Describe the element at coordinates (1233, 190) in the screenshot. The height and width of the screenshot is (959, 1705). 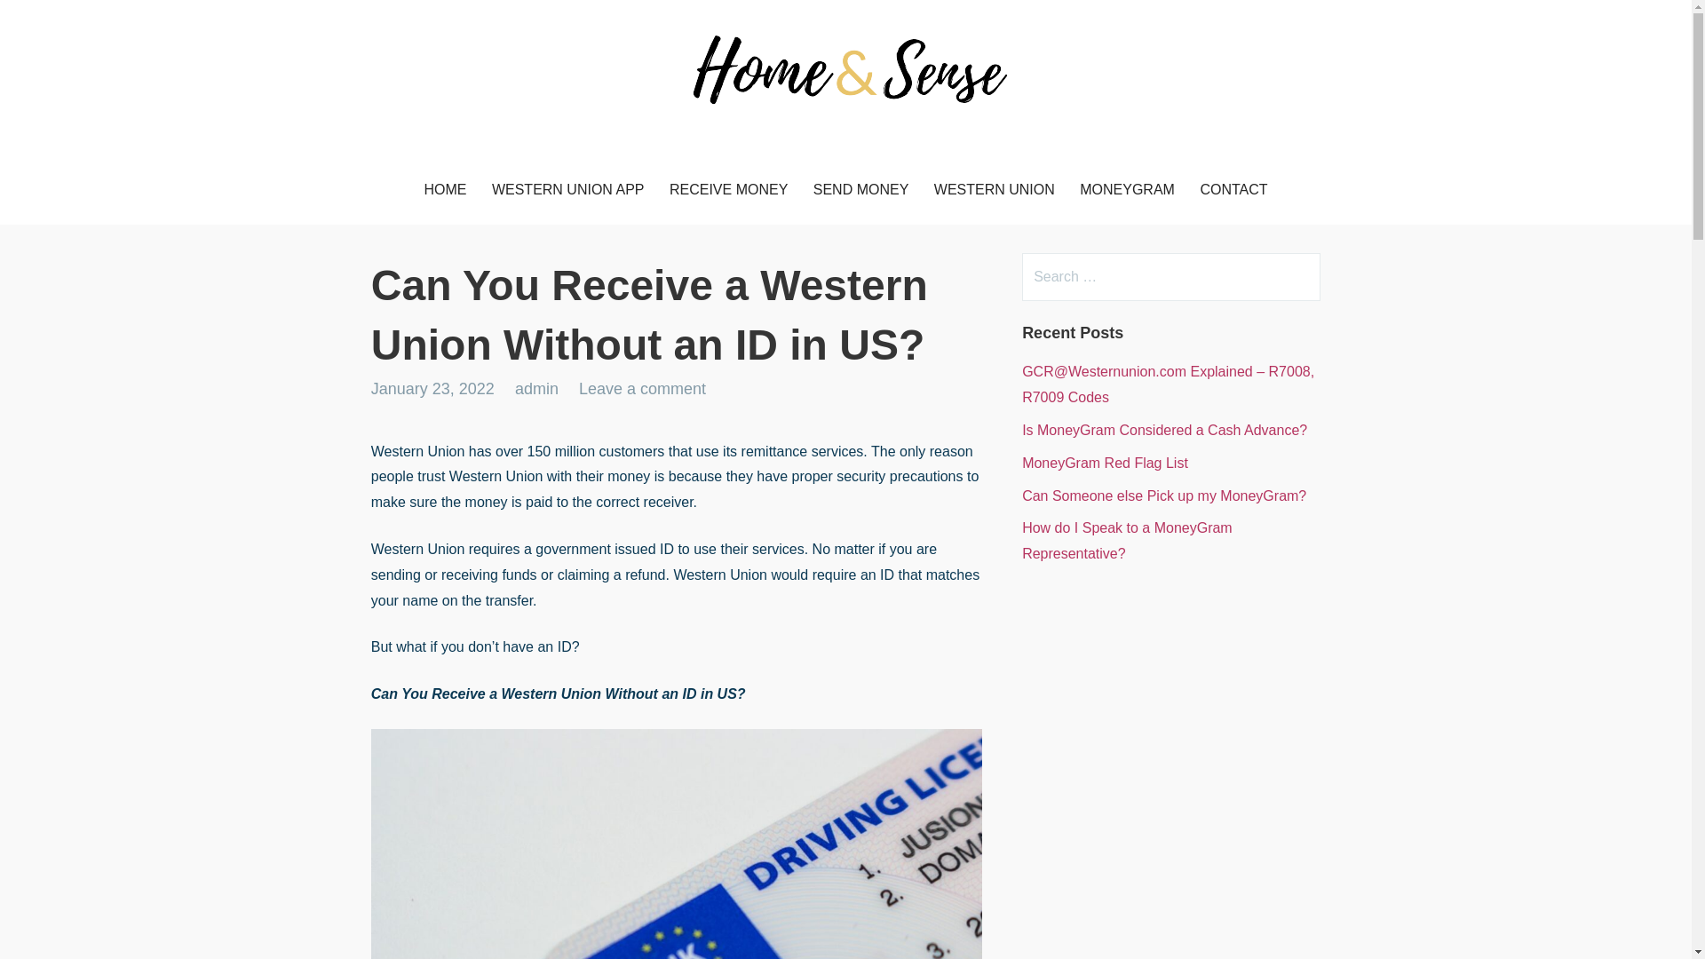
I see `CONTACT` at that location.